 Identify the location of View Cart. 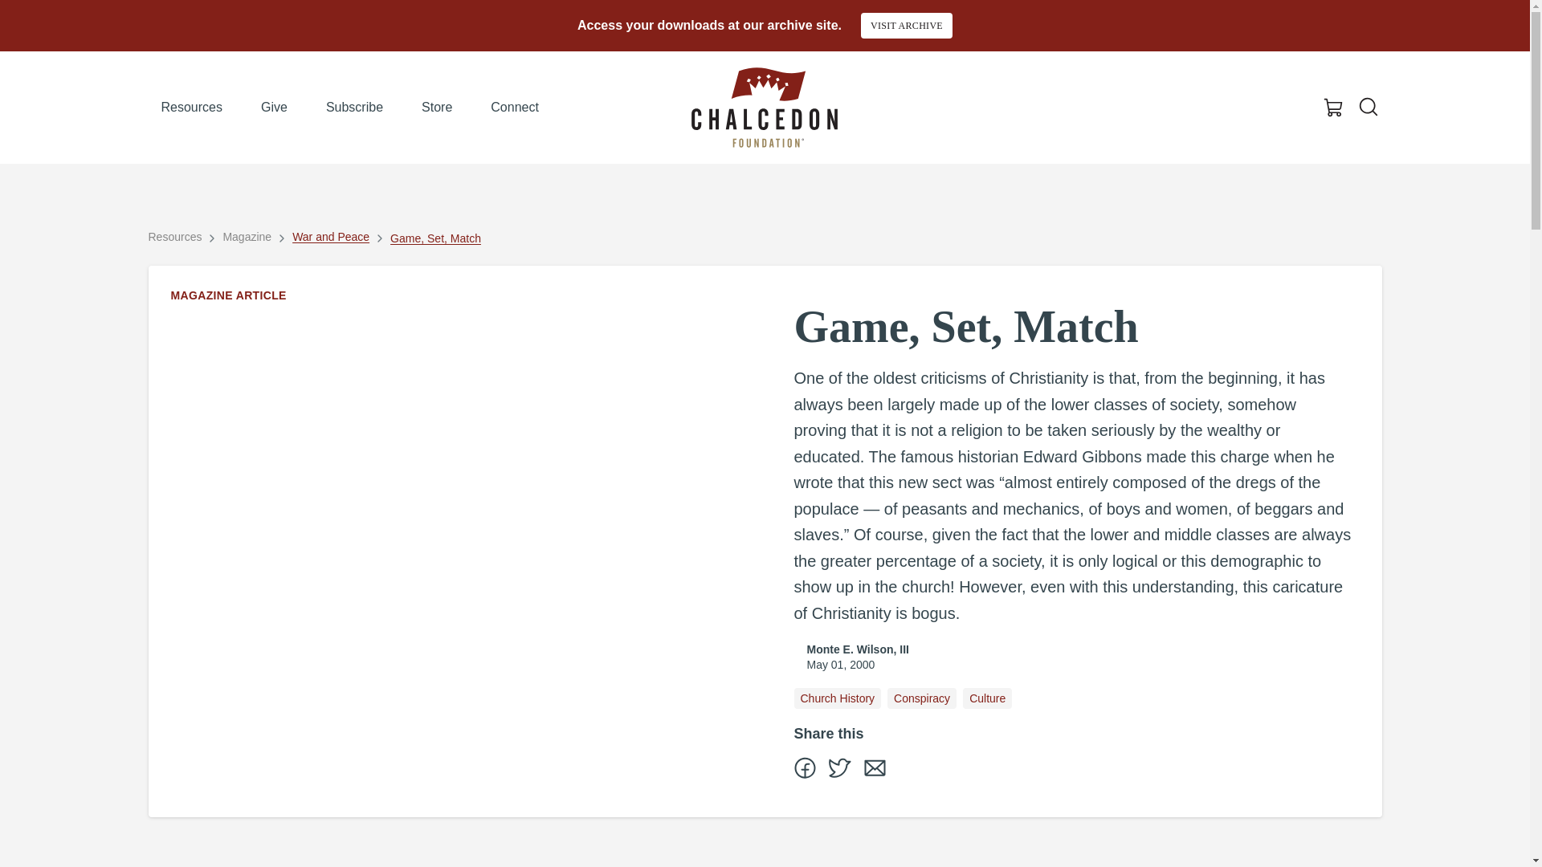
(1333, 108).